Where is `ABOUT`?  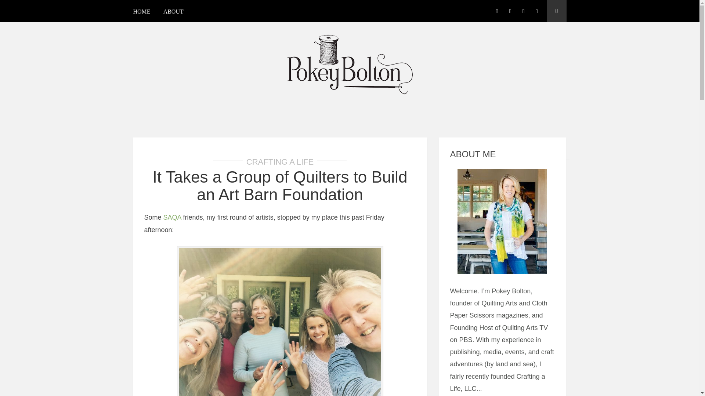 ABOUT is located at coordinates (173, 12).